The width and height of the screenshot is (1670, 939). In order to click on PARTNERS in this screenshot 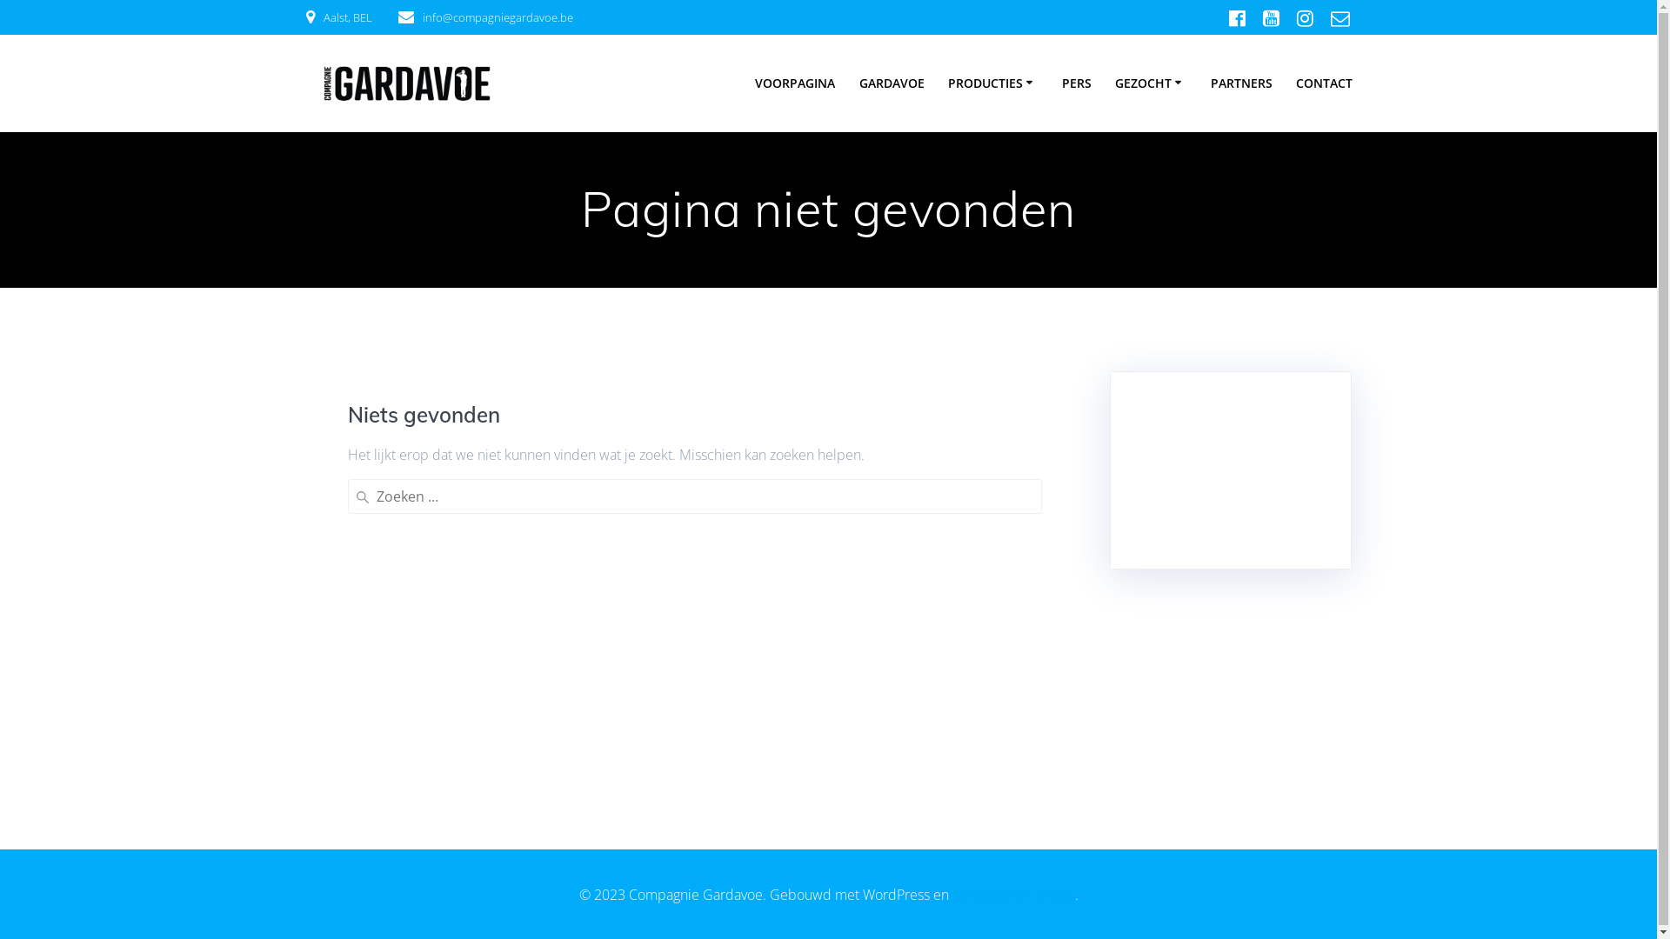, I will do `click(1242, 83)`.